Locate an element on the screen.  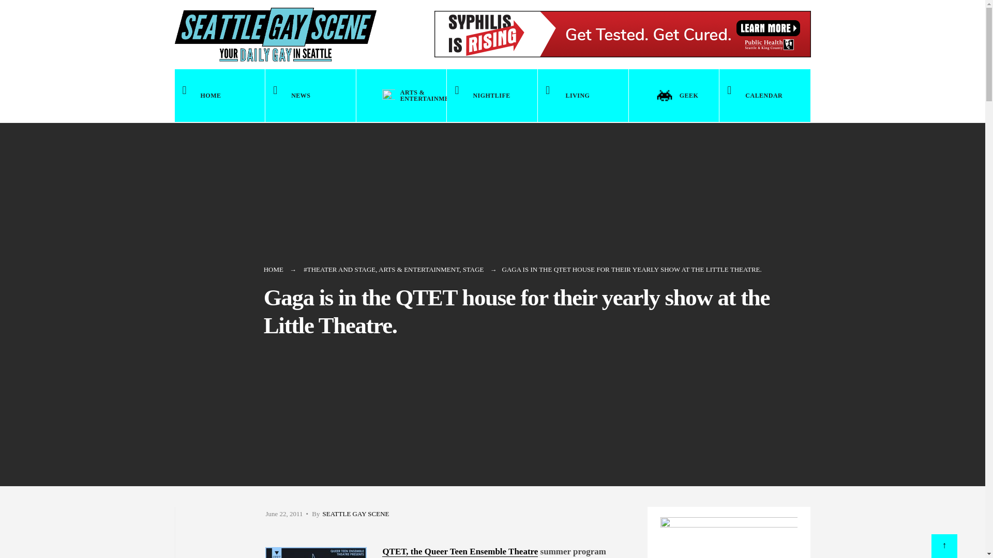
CALENDAR is located at coordinates (764, 95).